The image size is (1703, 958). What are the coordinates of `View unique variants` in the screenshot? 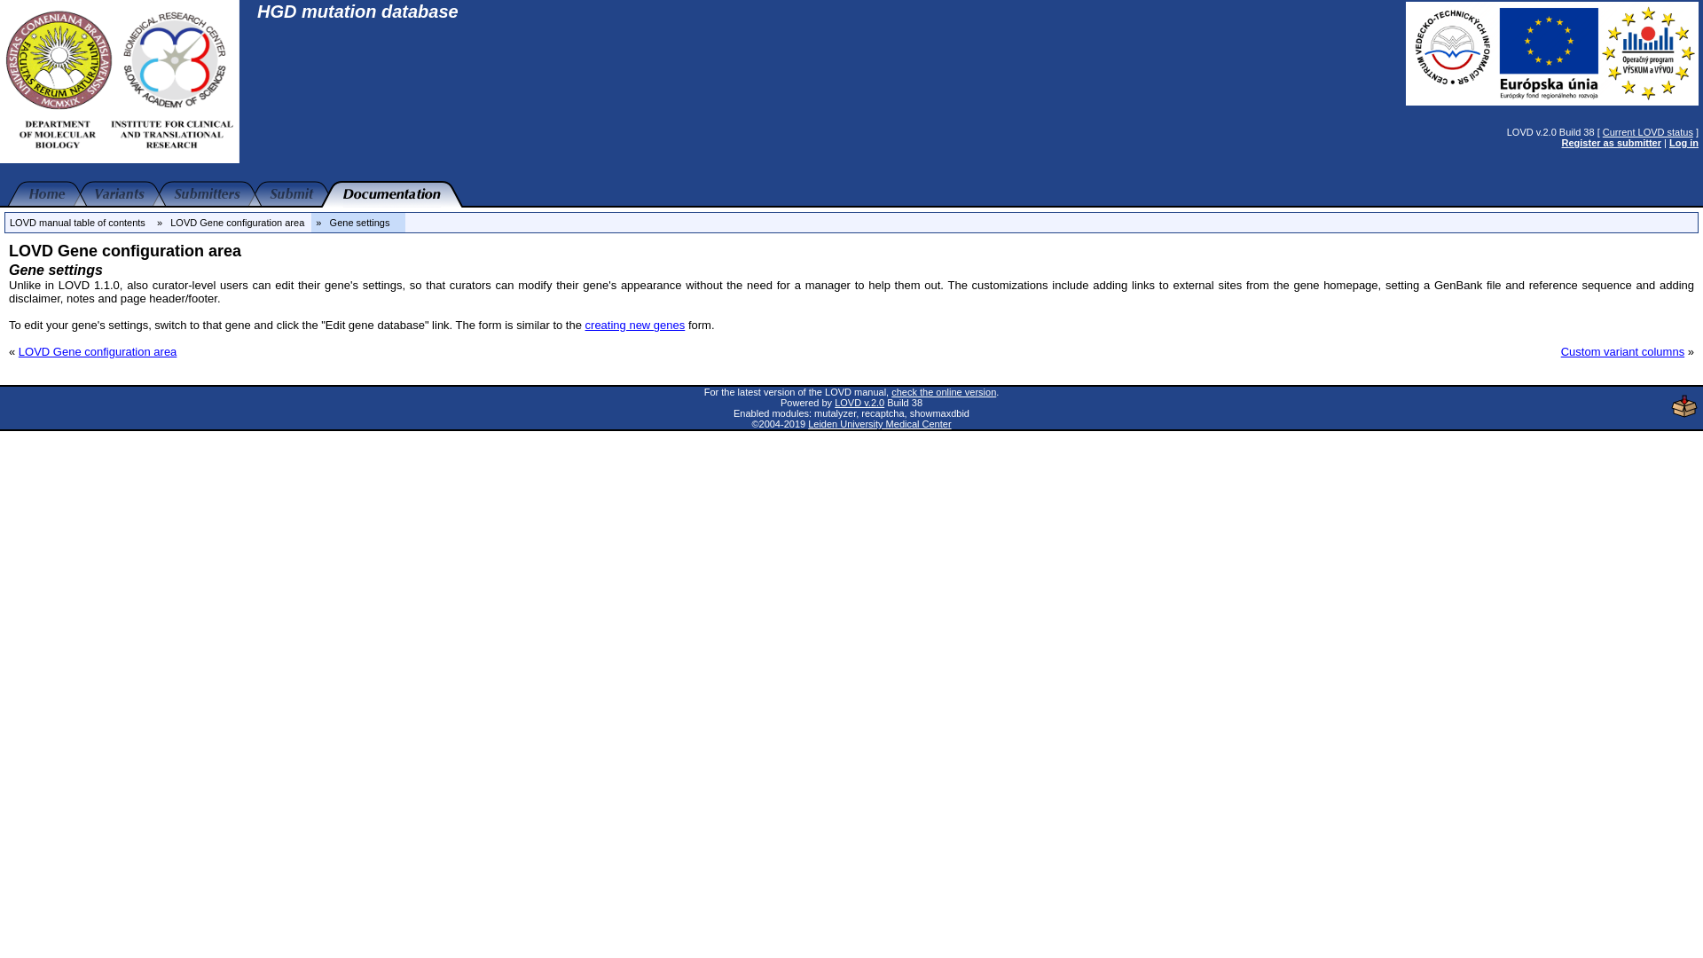 It's located at (120, 194).